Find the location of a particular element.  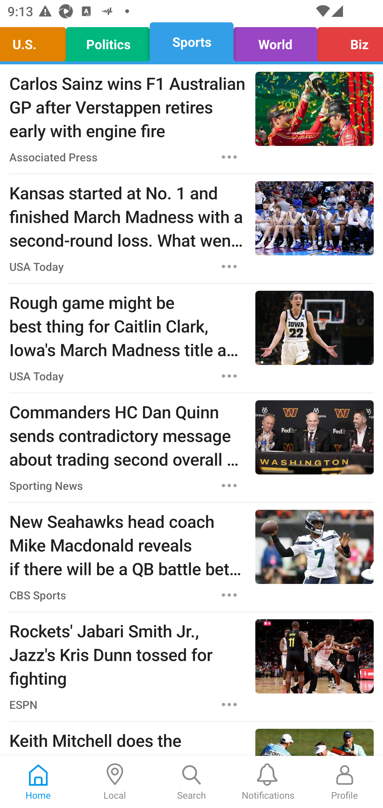

World is located at coordinates (275, 42).